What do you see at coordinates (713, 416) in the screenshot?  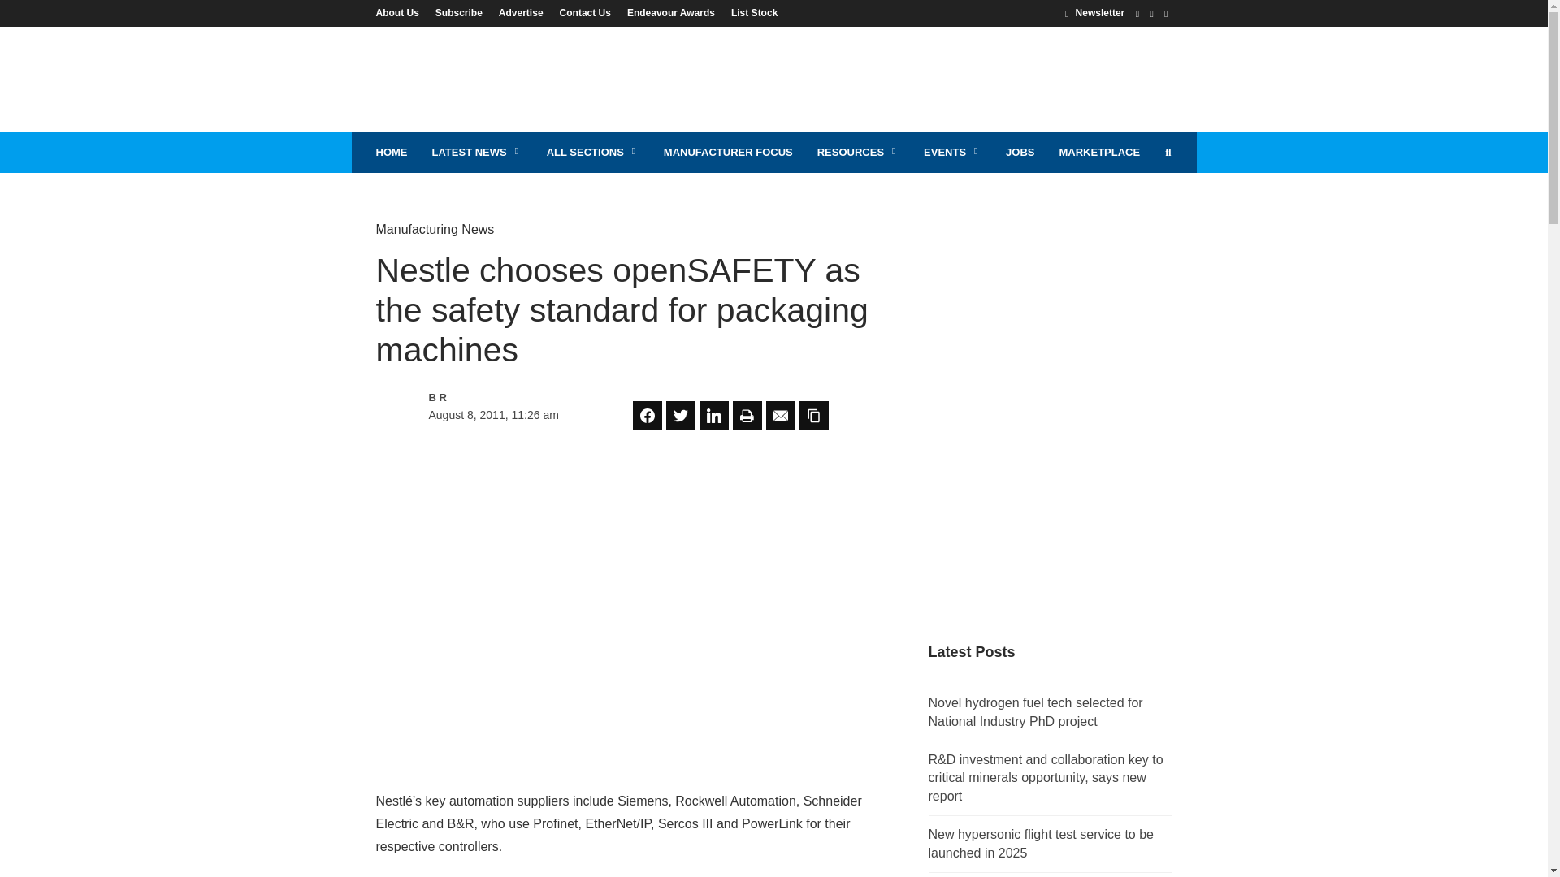 I see `Share on LinkedIn` at bounding box center [713, 416].